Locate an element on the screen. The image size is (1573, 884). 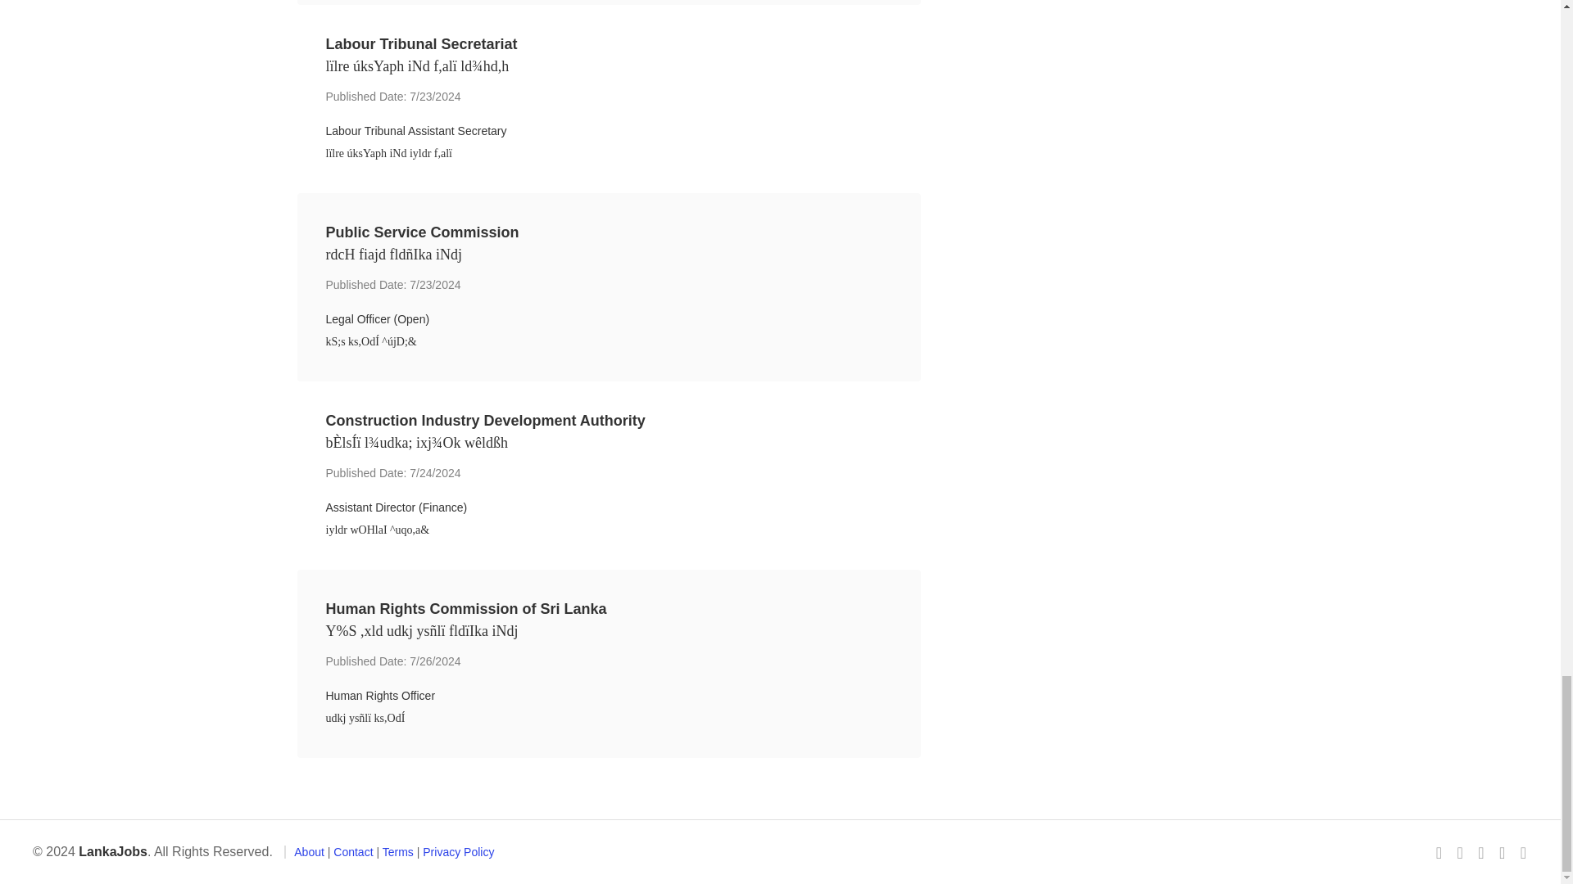
Terms is located at coordinates (397, 851).